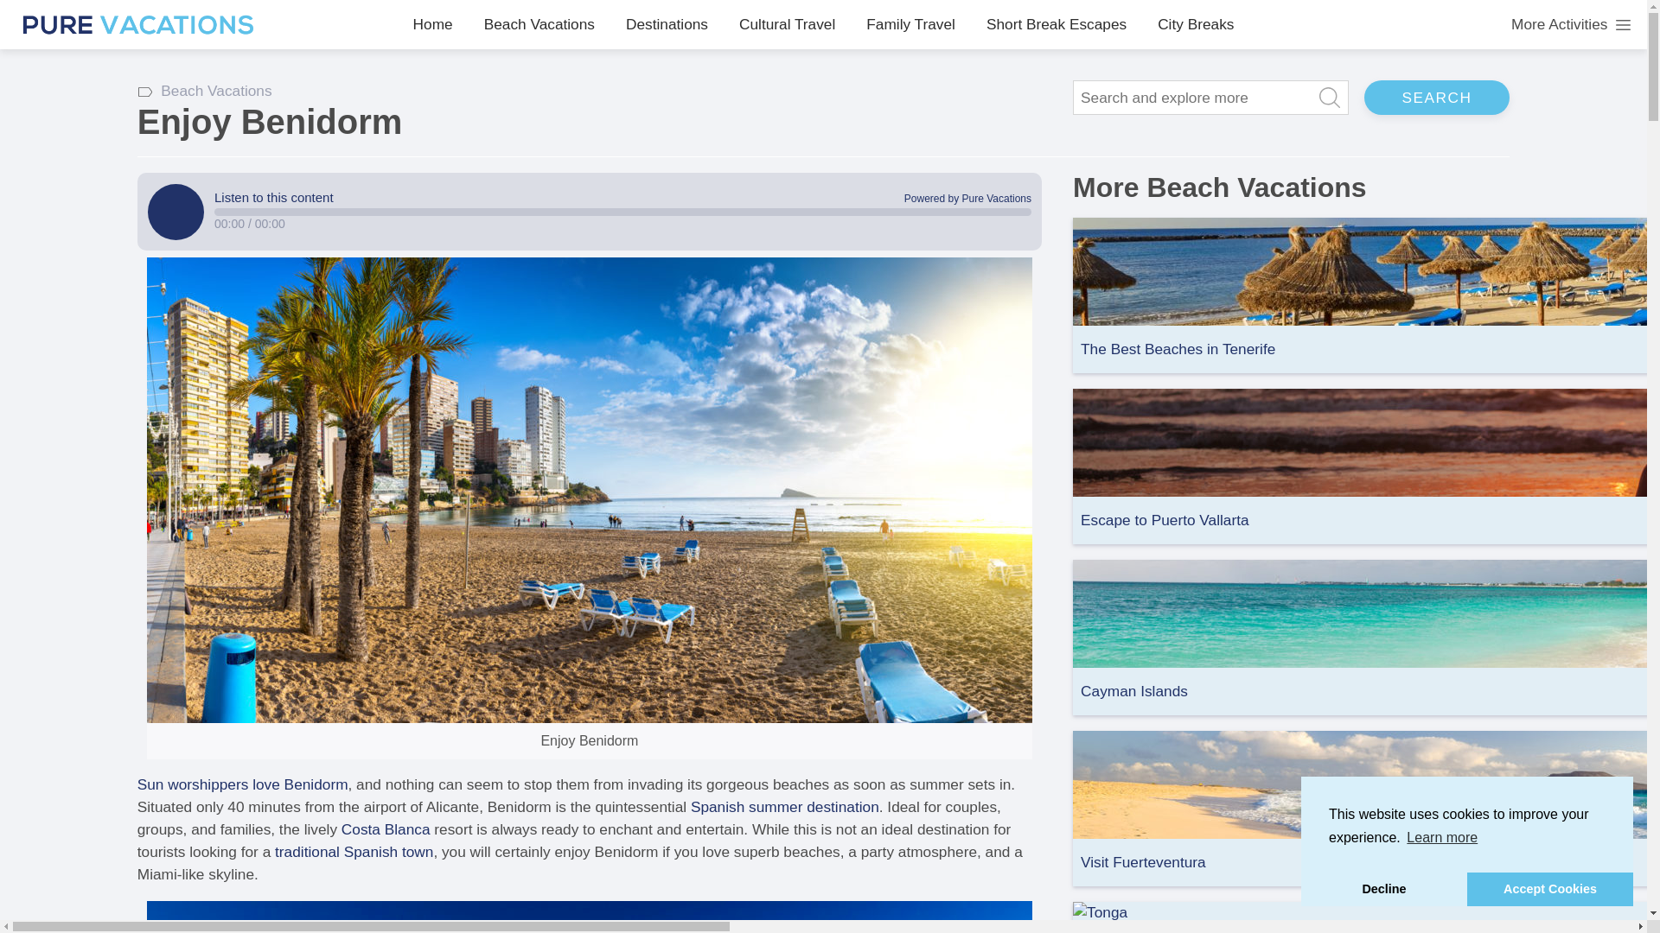  What do you see at coordinates (787, 24) in the screenshot?
I see `Cultural Travel` at bounding box center [787, 24].